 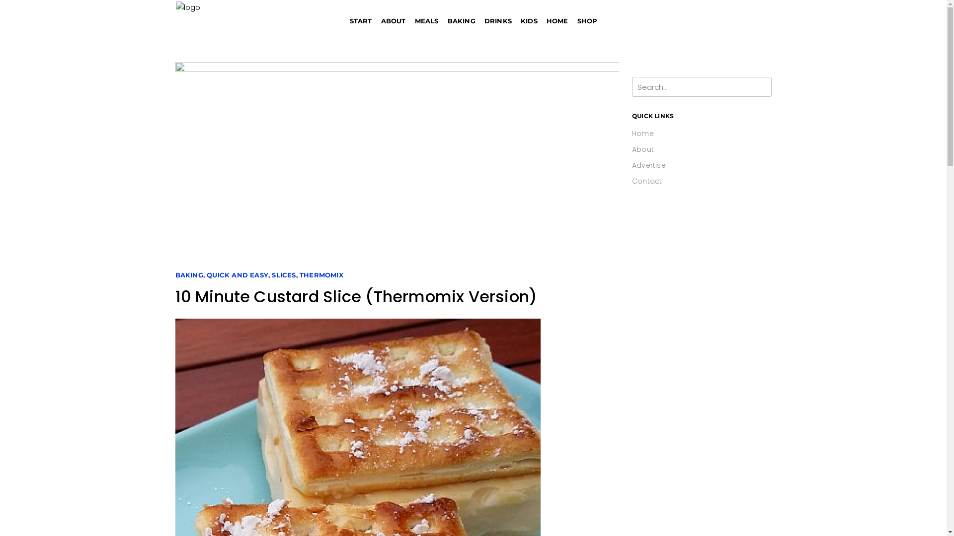 I want to click on Contact, so click(x=647, y=181).